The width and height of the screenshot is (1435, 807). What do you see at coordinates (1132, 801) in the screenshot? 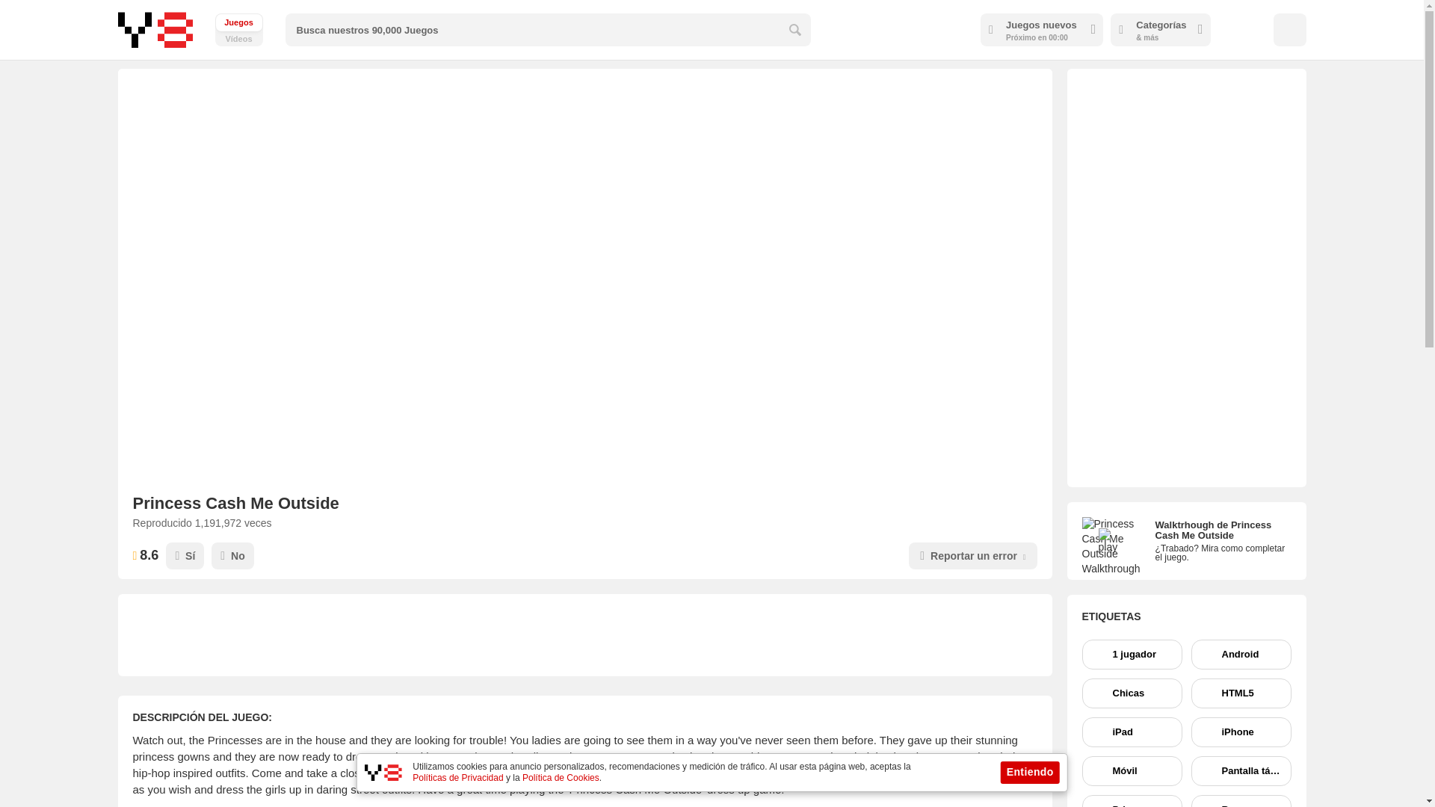
I see `Princesa` at bounding box center [1132, 801].